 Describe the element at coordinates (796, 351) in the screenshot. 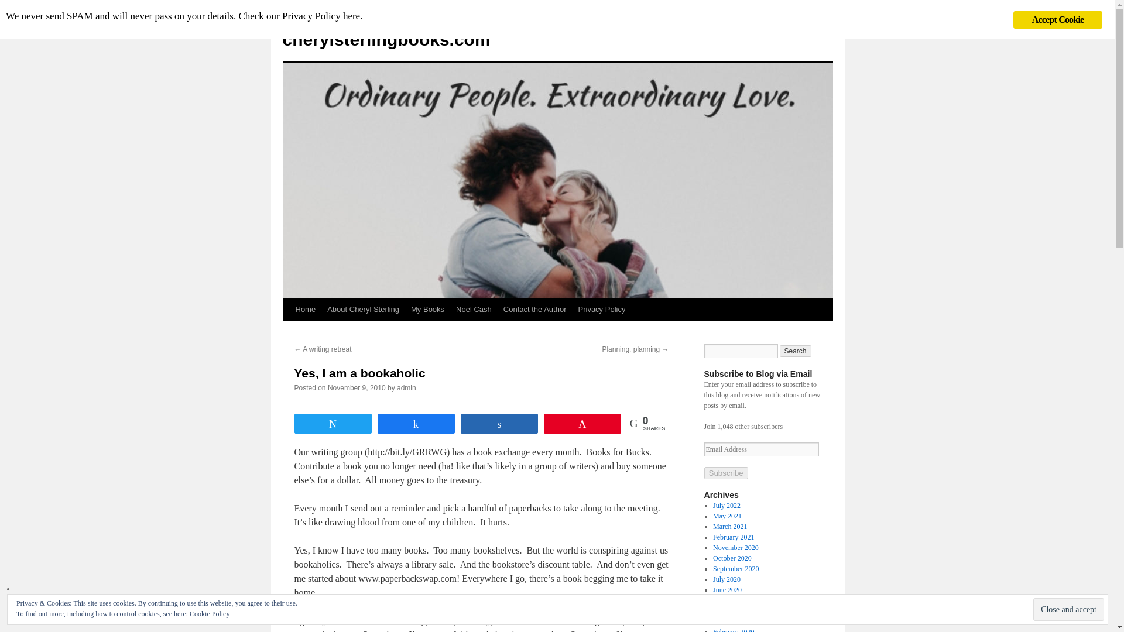

I see `Search` at that location.